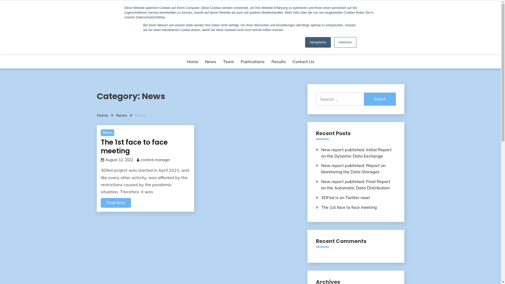 The width and height of the screenshot is (505, 284). Describe the element at coordinates (119, 160) in the screenshot. I see `August 12, 2022` at that location.